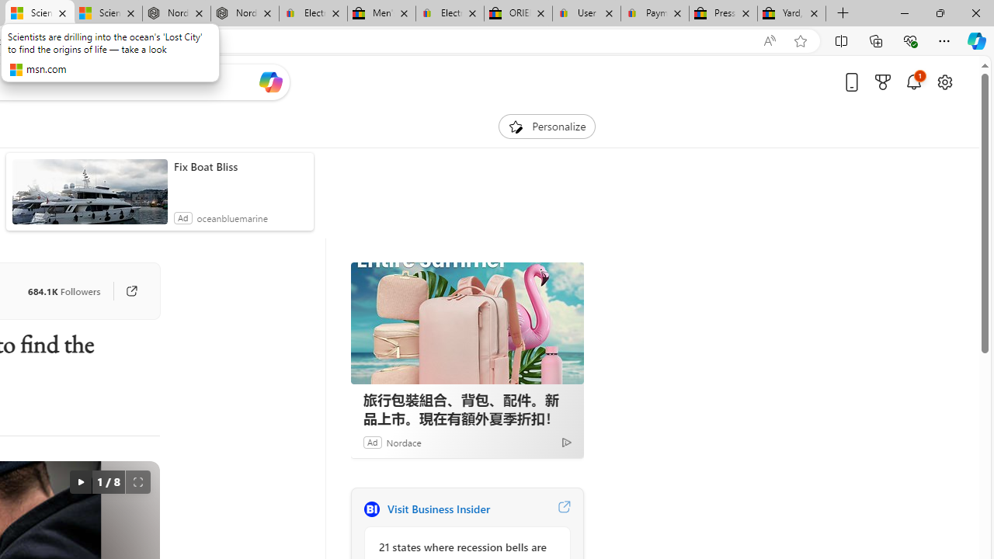 This screenshot has width=994, height=559. I want to click on Payments Terms of Use | eBay.com, so click(655, 14).